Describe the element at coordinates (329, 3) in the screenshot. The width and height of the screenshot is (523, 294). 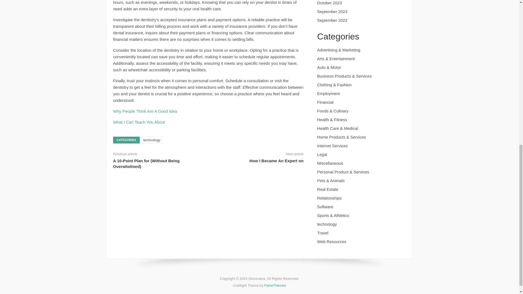
I see `October 2023` at that location.